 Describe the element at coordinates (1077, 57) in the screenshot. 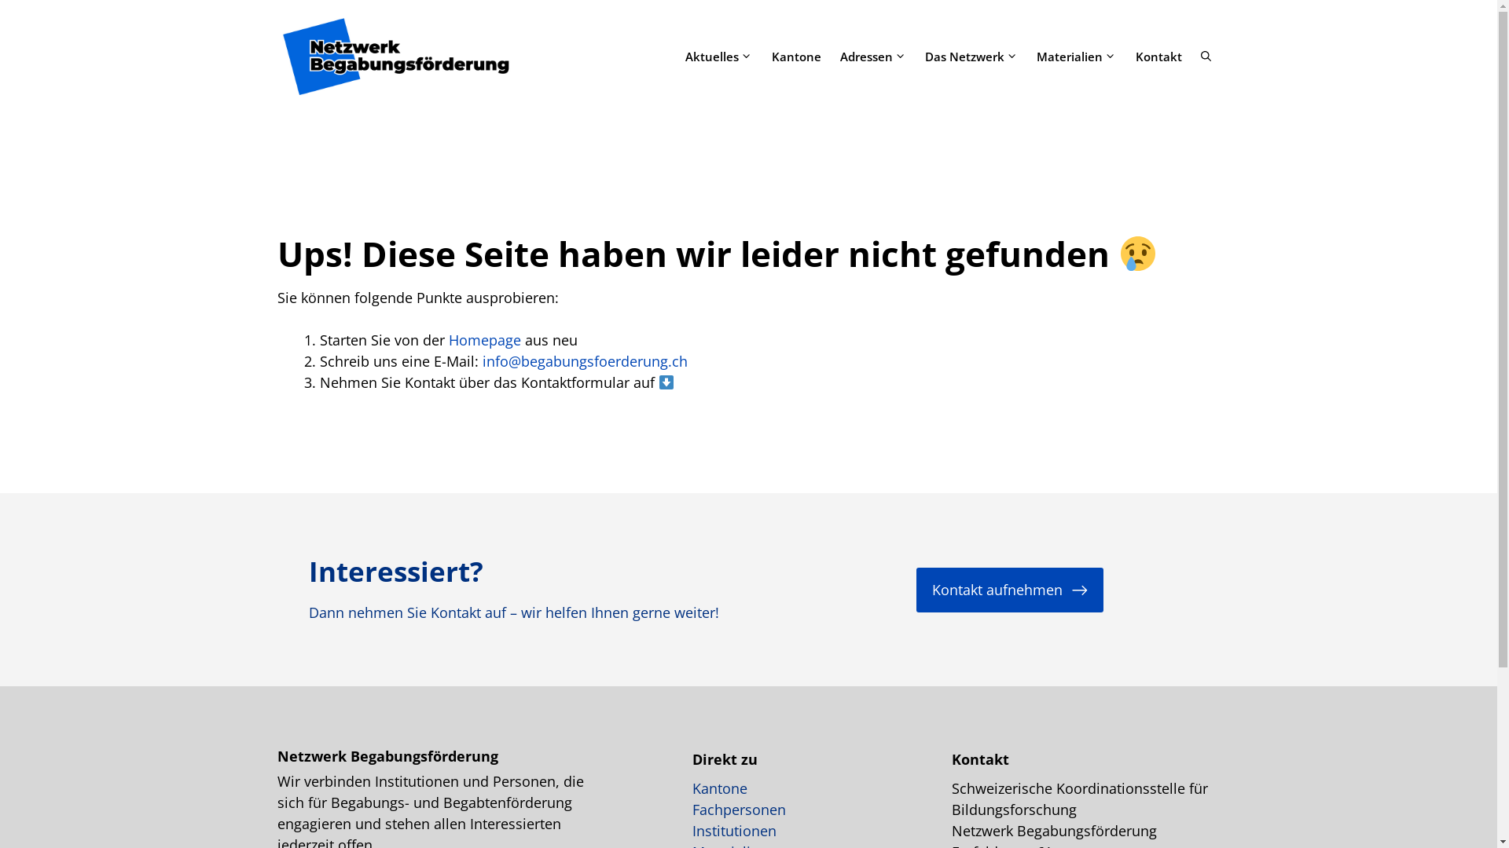

I see `Materialien` at that location.